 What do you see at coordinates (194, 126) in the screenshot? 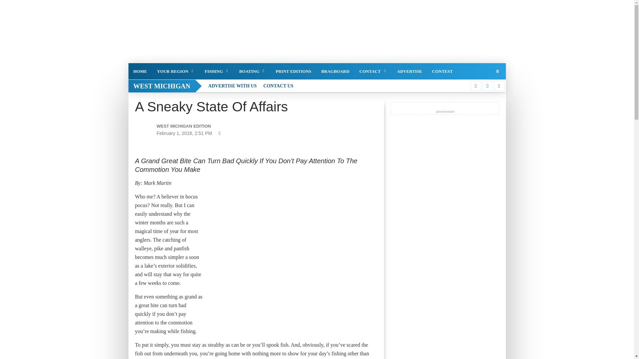
I see `View all posts by West Michigan Edition` at bounding box center [194, 126].